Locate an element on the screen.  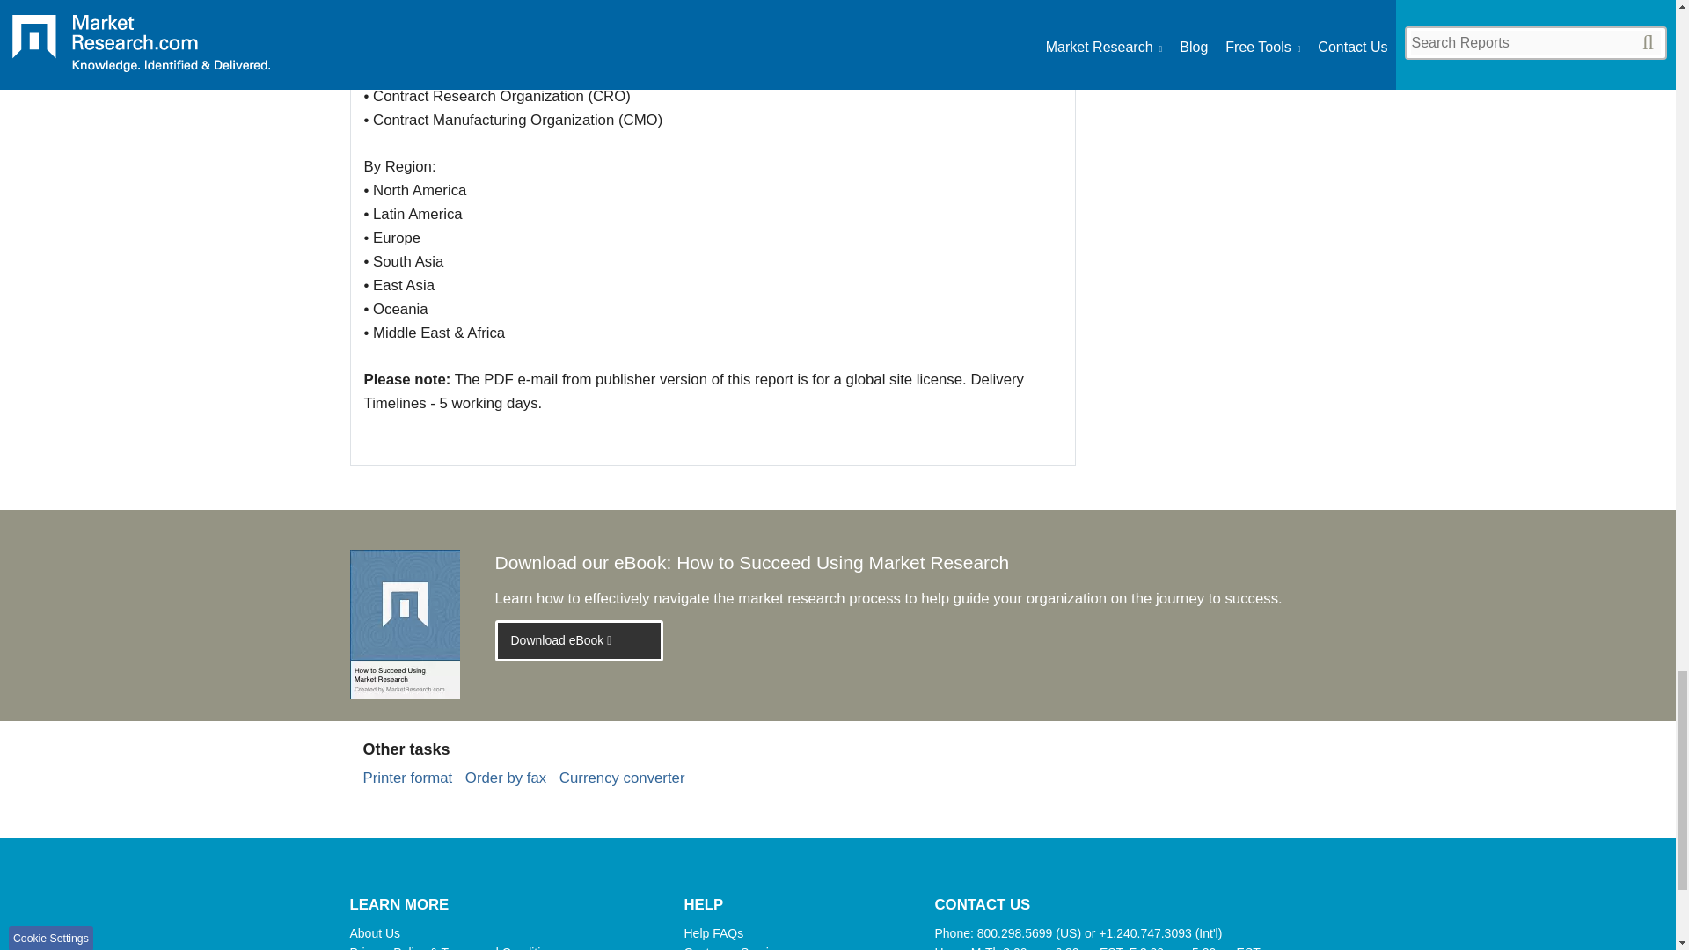
Printer format is located at coordinates (407, 778).